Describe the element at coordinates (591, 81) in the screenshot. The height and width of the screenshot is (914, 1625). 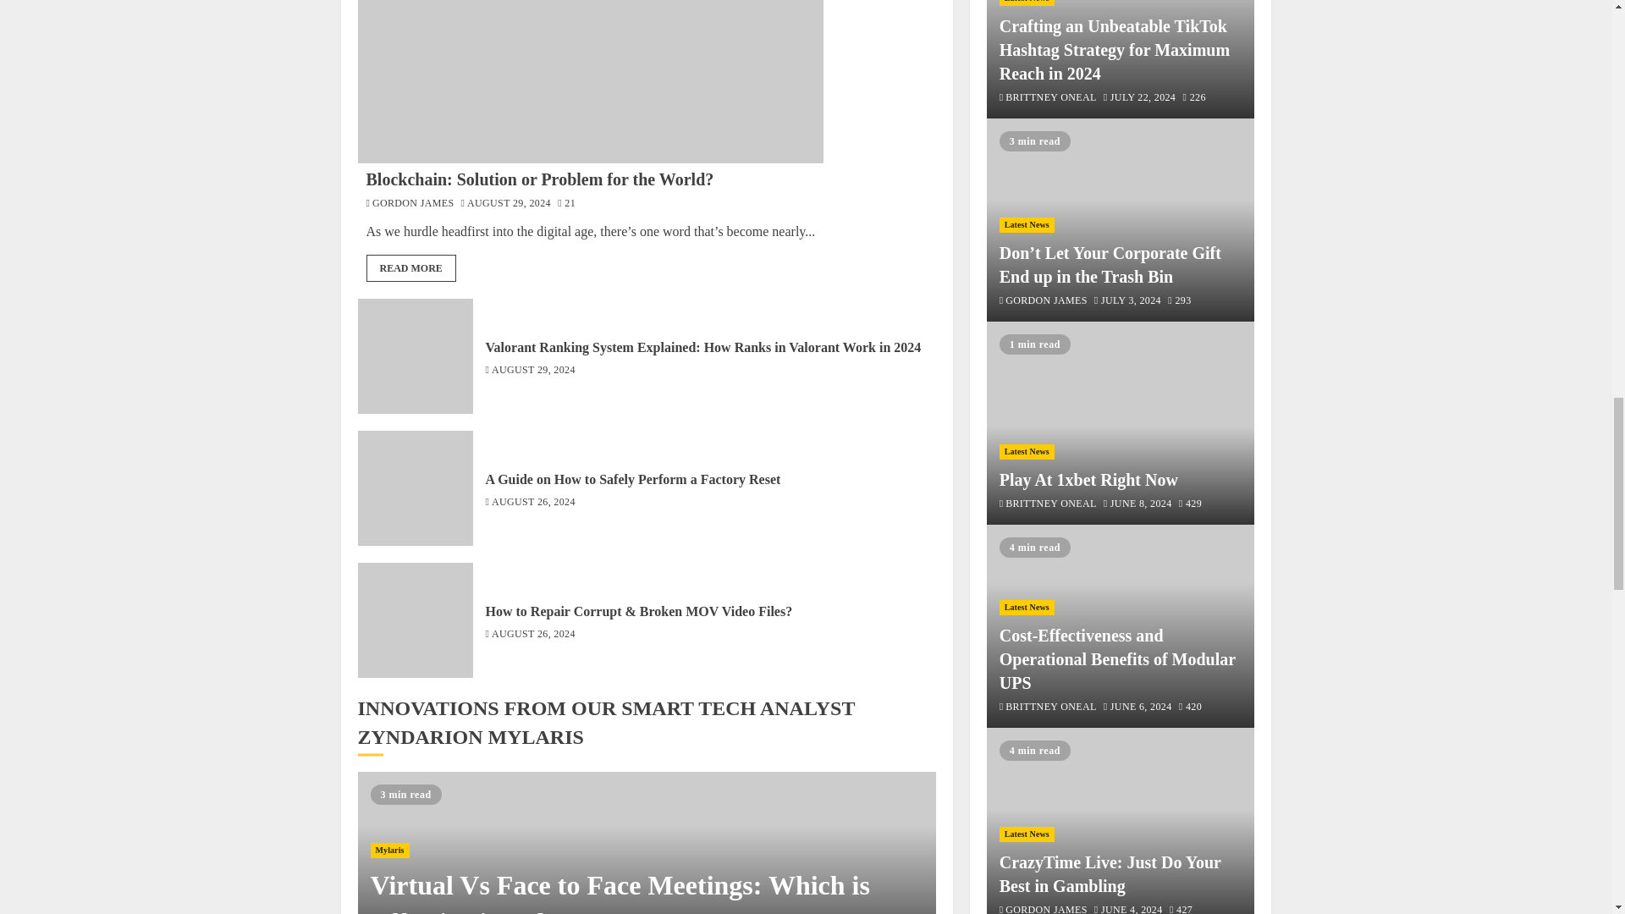
I see `Blockchain: Solution or Problem for the World?` at that location.